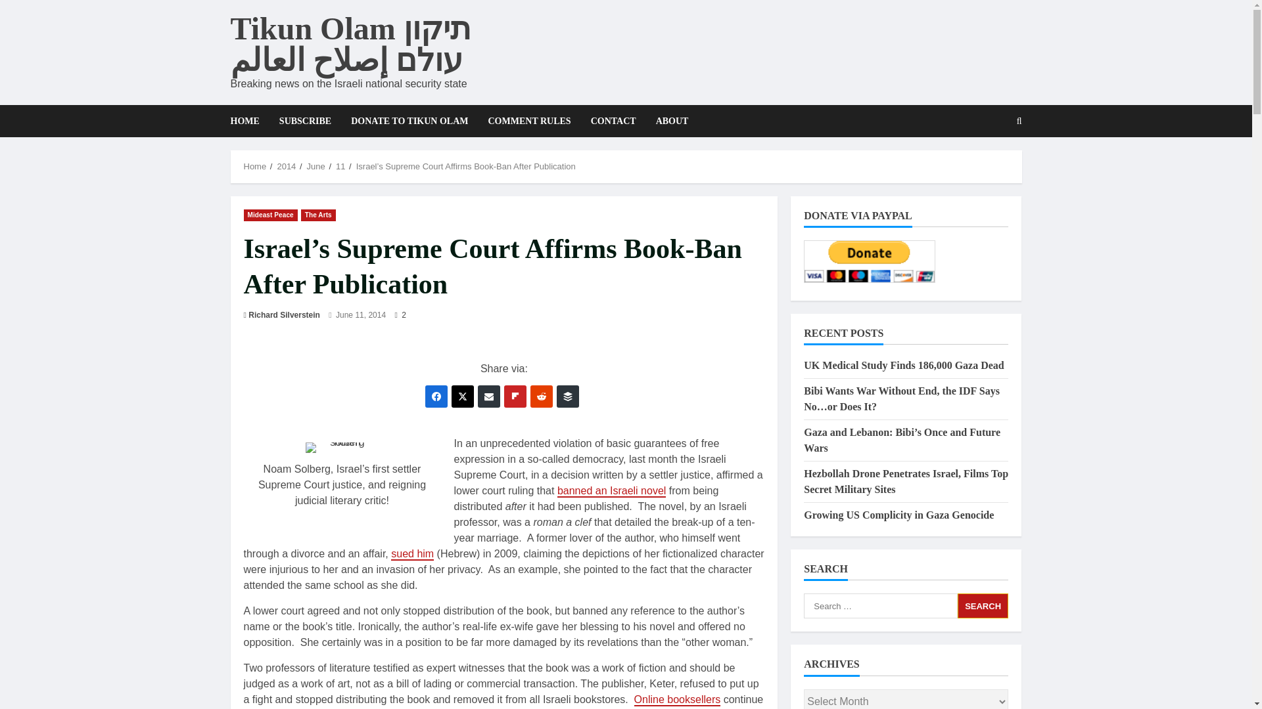  Describe the element at coordinates (529, 121) in the screenshot. I see `COMMENT RULES` at that location.